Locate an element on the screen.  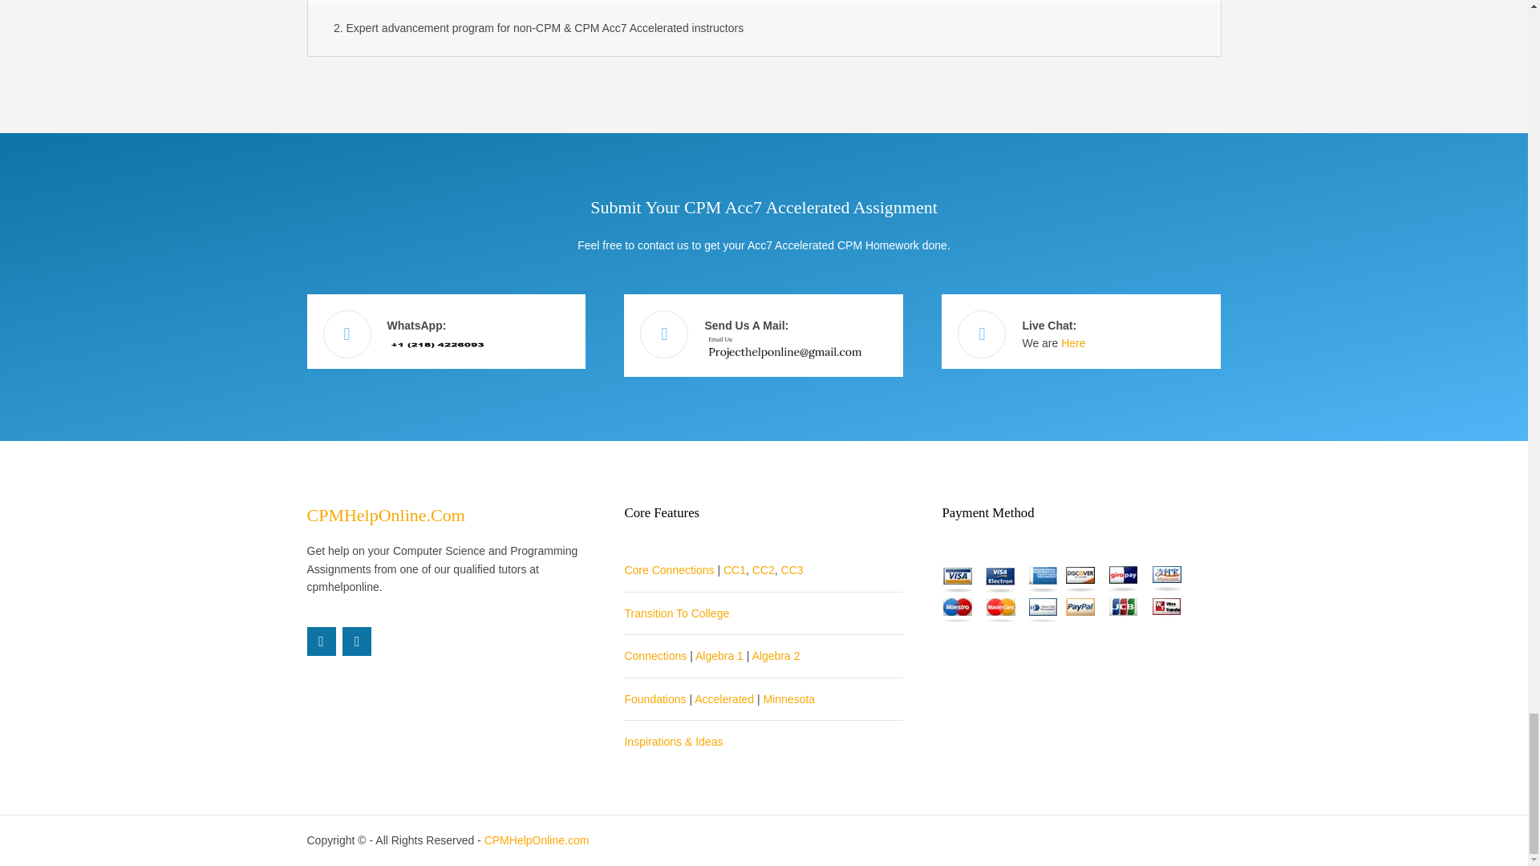
Algebra 2 is located at coordinates (776, 656).